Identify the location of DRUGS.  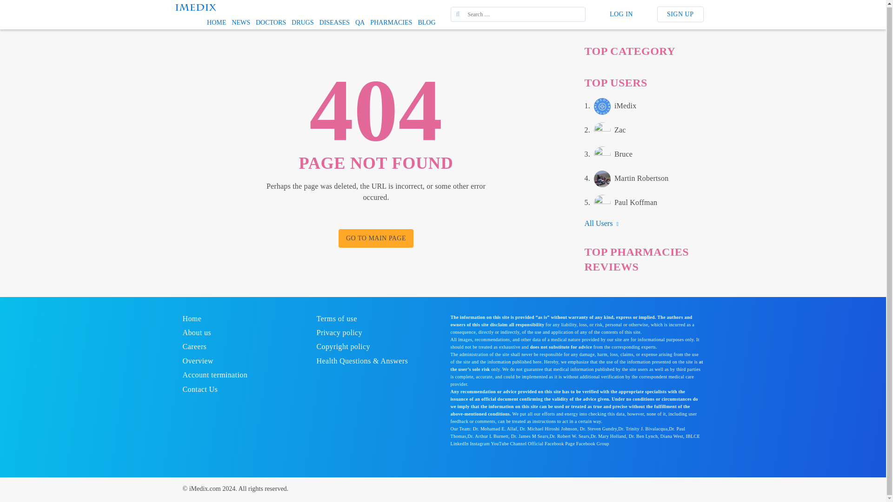
(302, 22).